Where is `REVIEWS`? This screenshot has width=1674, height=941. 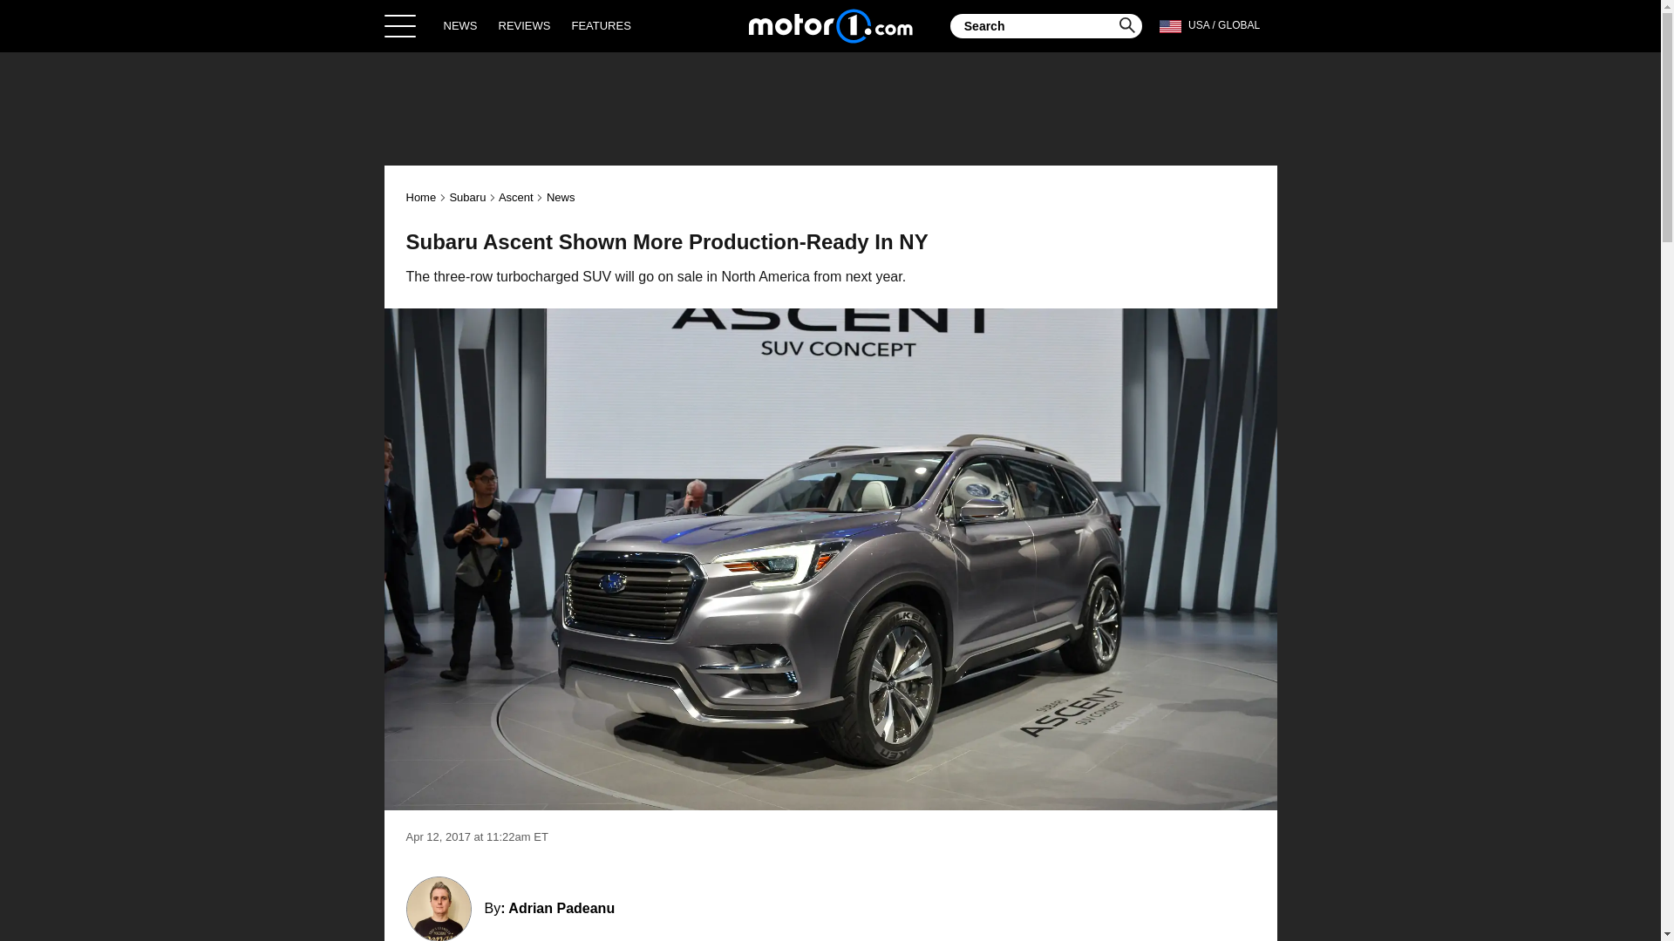 REVIEWS is located at coordinates (525, 25).